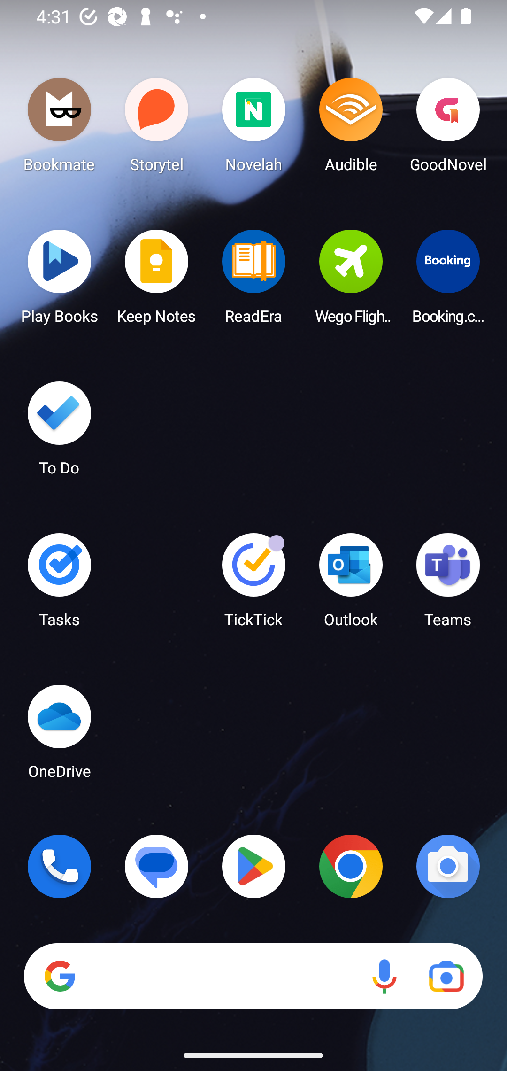 The width and height of the screenshot is (507, 1071). I want to click on Play Books, so click(59, 280).